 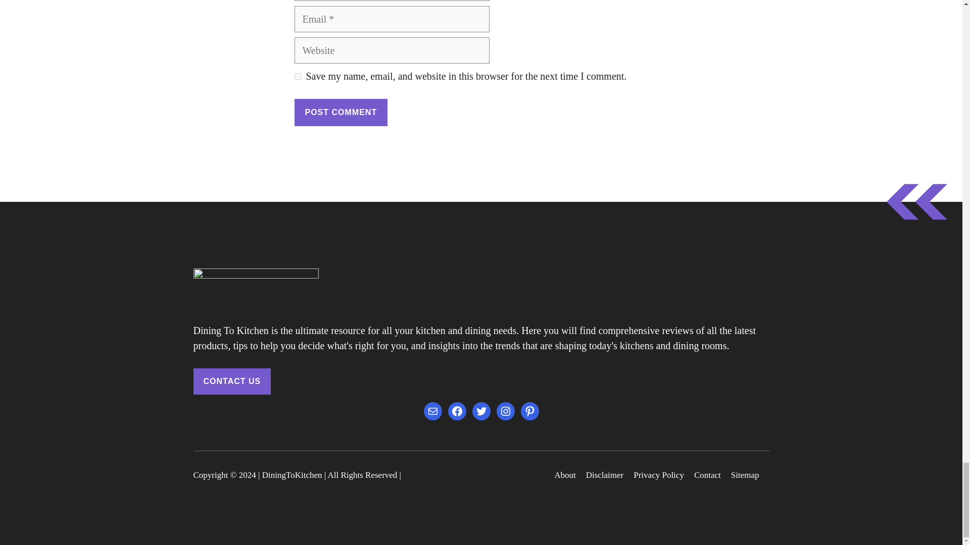 I want to click on yes, so click(x=297, y=76).